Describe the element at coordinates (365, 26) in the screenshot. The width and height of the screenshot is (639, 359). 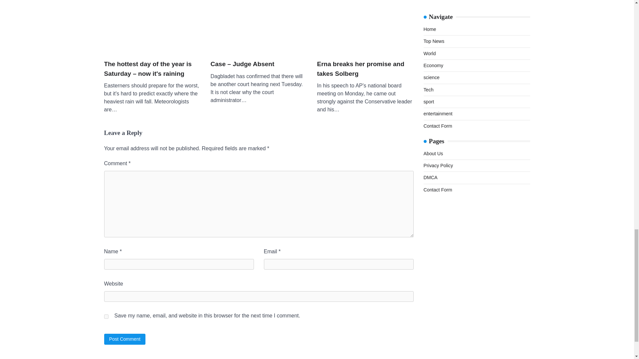
I see `Erna breaks her promise and takes Solberg` at that location.